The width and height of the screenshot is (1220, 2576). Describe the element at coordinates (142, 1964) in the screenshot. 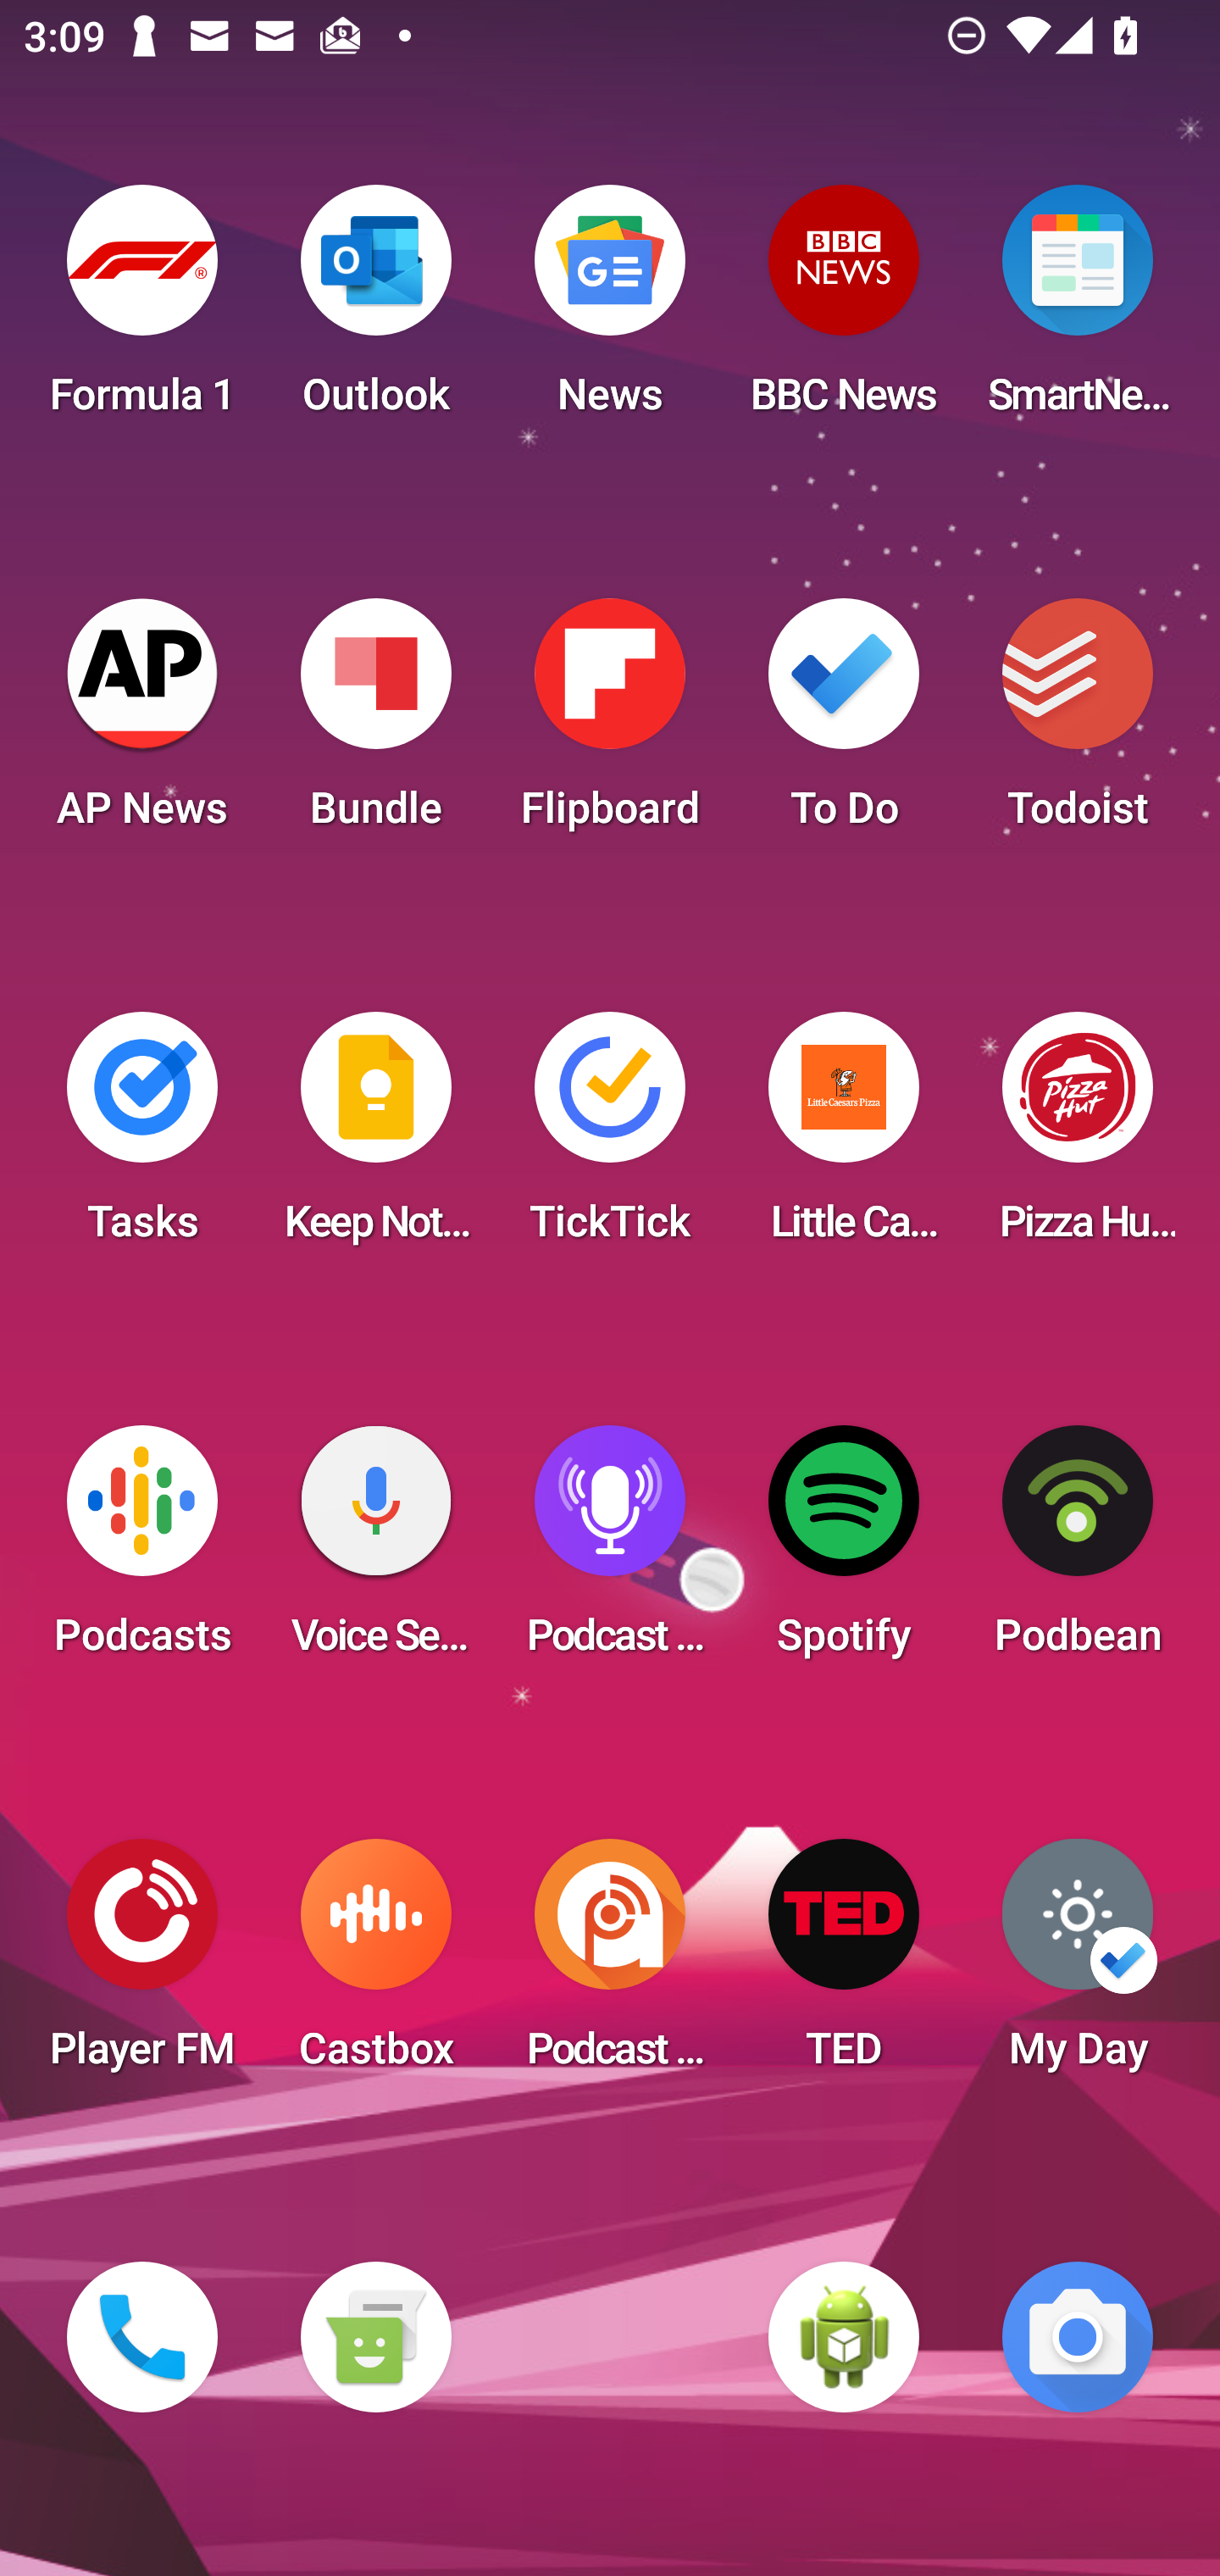

I see `Player FM` at that location.